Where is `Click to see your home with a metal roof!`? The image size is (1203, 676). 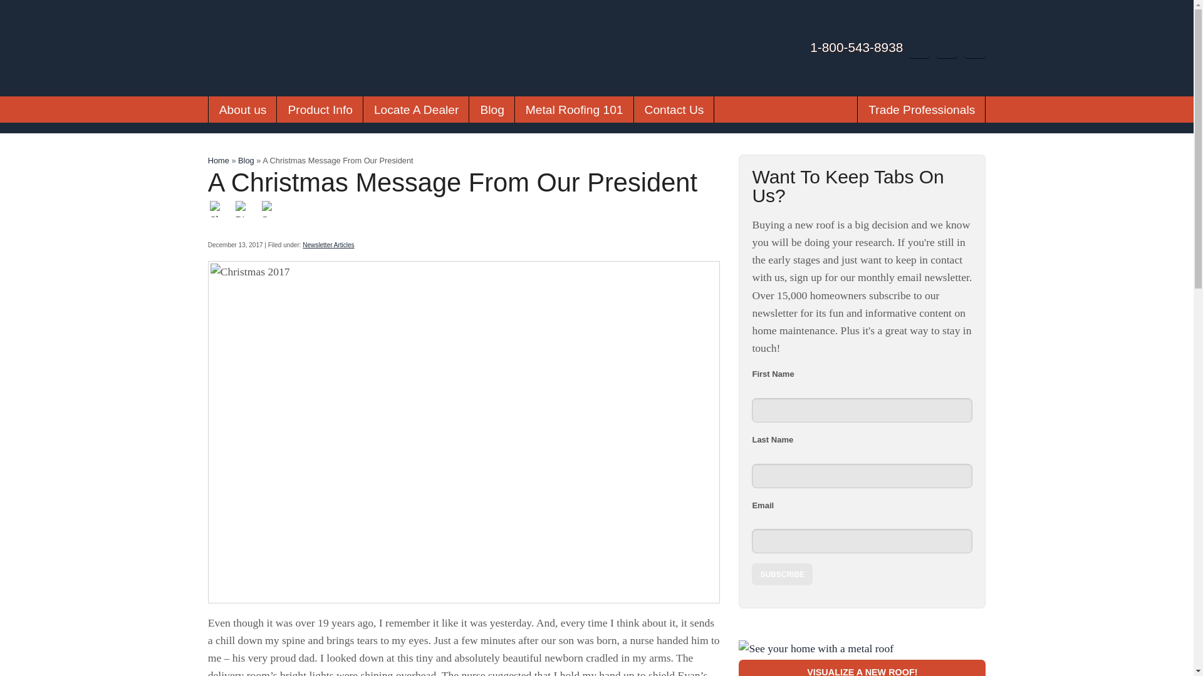
Click to see your home with a metal roof! is located at coordinates (862, 648).